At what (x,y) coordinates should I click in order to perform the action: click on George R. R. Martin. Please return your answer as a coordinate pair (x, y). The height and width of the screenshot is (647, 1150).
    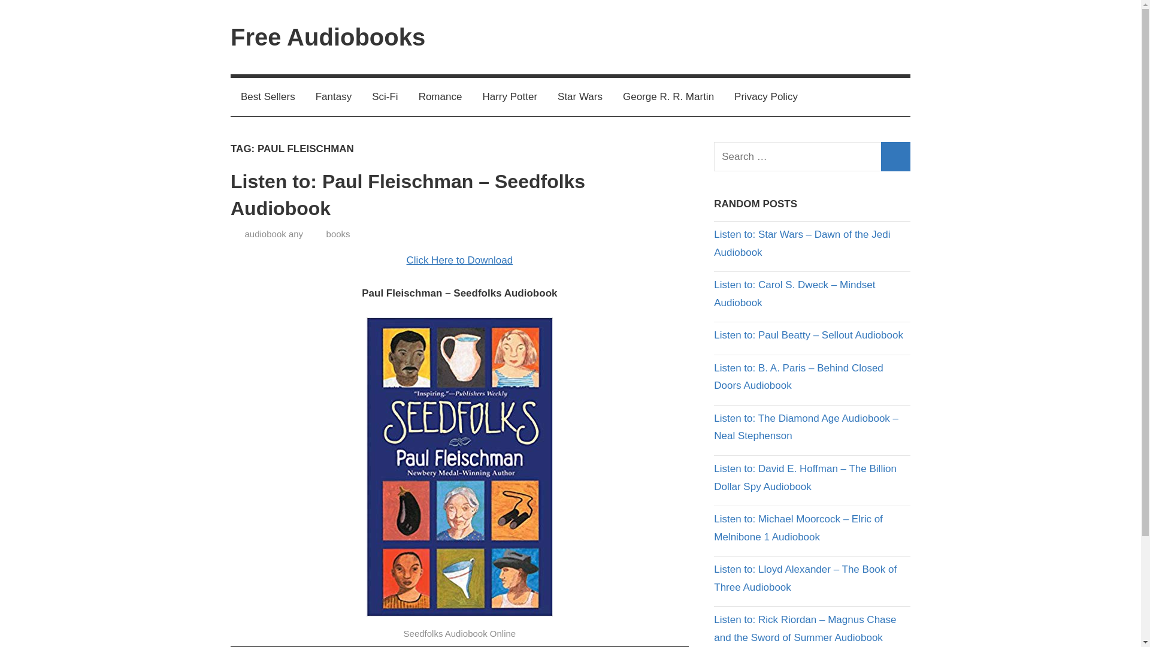
    Looking at the image, I should click on (668, 97).